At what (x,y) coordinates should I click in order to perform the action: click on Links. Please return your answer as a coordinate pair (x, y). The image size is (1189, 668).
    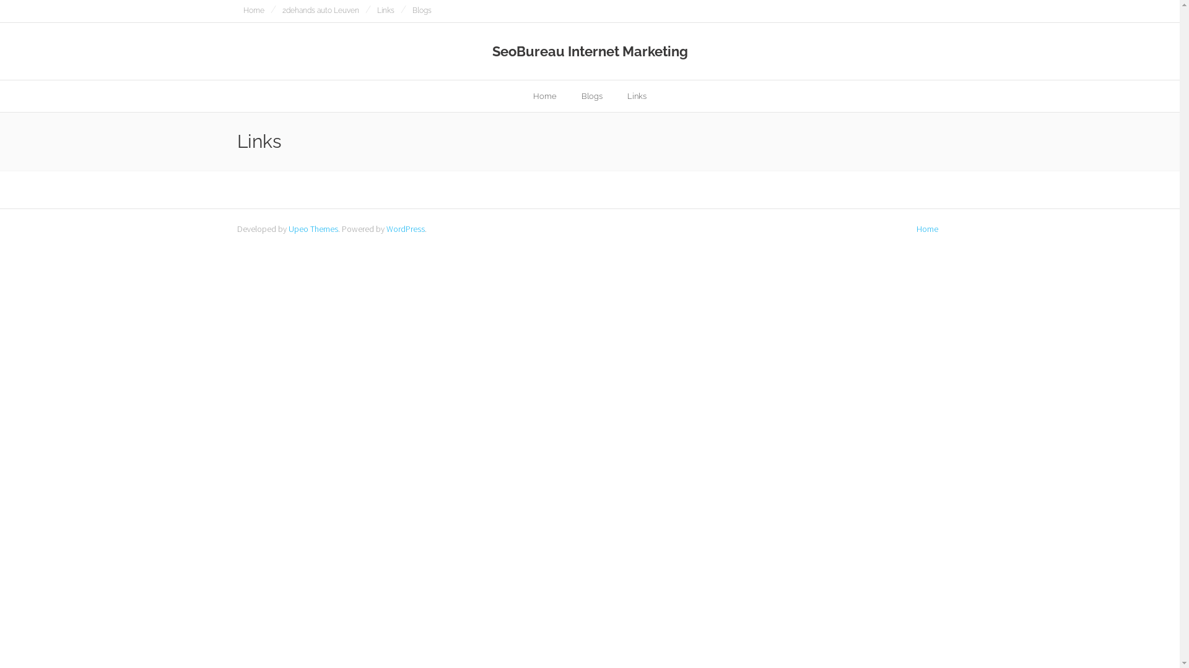
    Looking at the image, I should click on (385, 11).